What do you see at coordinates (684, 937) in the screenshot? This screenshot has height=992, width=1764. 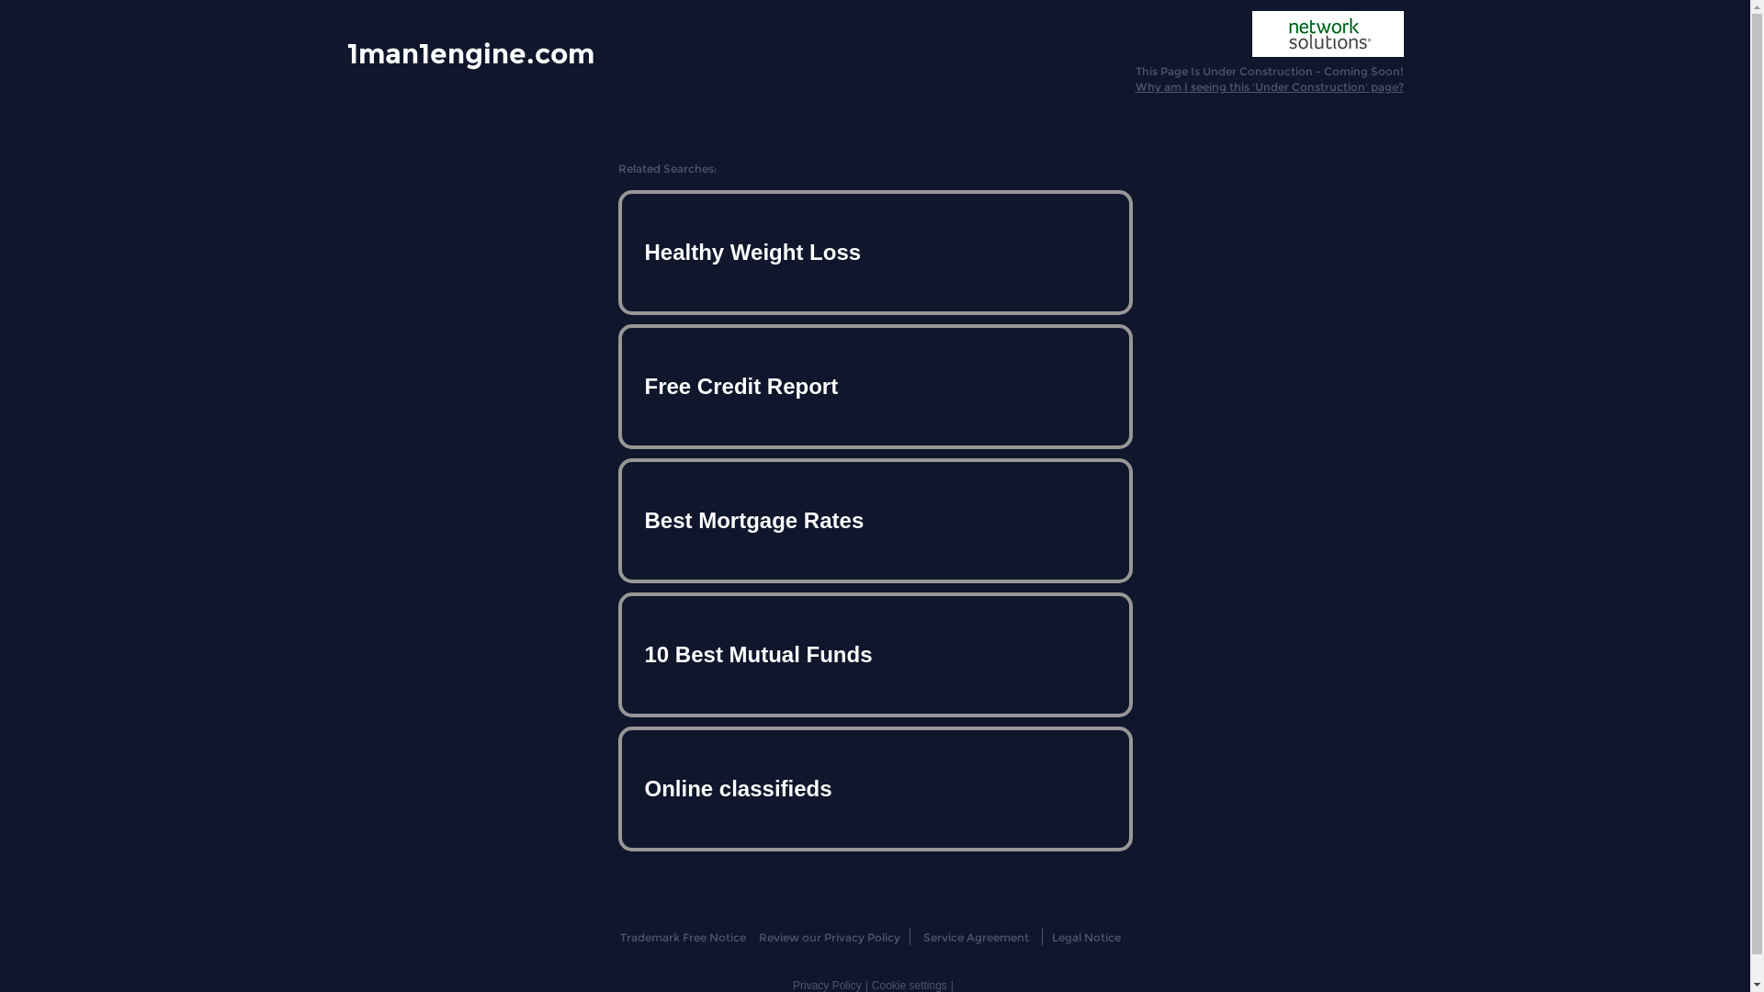 I see `Trademark Free Notice` at bounding box center [684, 937].